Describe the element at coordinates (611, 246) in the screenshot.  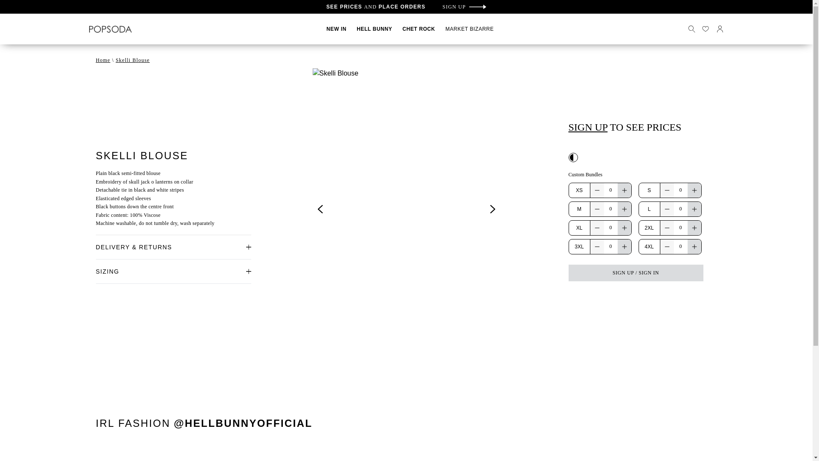
I see `0` at that location.